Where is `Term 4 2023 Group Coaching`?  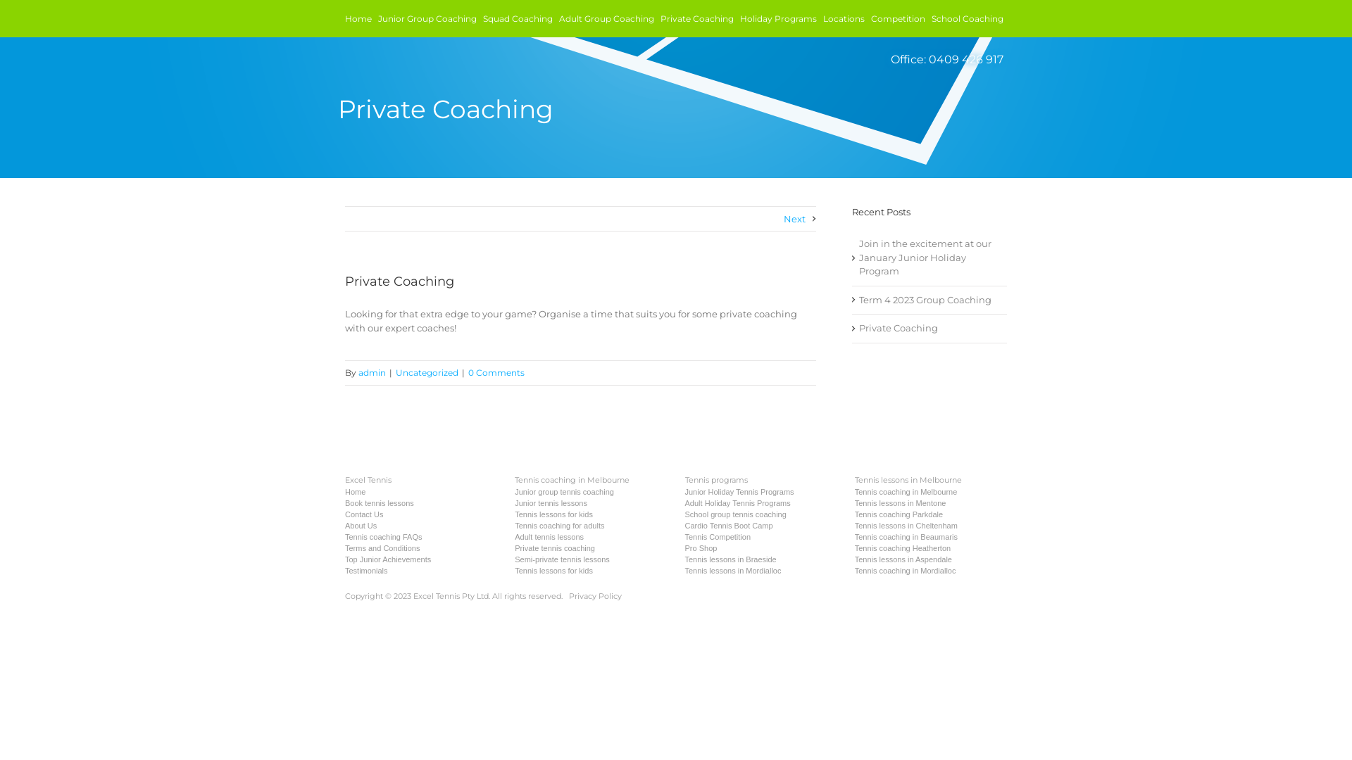
Term 4 2023 Group Coaching is located at coordinates (930, 300).